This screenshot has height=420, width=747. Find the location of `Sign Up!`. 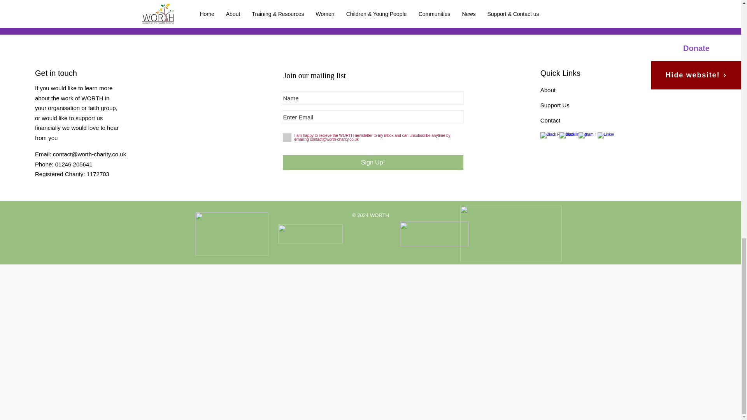

Sign Up! is located at coordinates (373, 163).